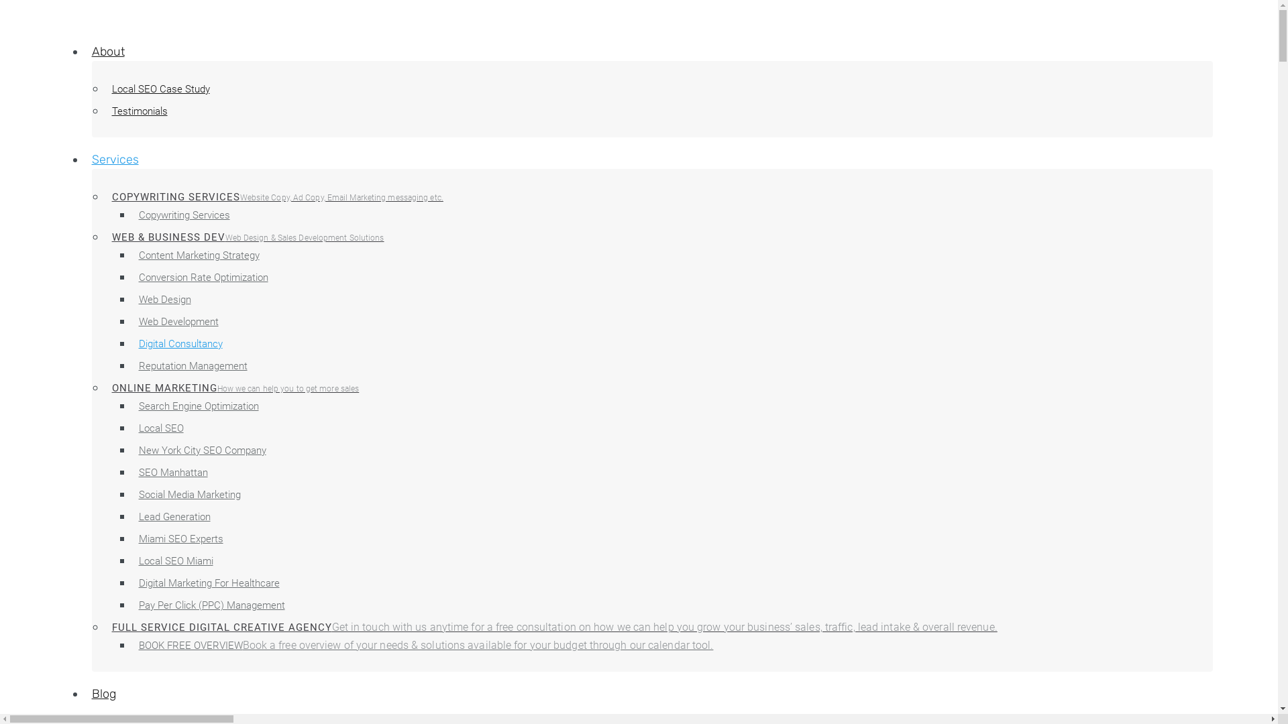  I want to click on About, so click(109, 52).